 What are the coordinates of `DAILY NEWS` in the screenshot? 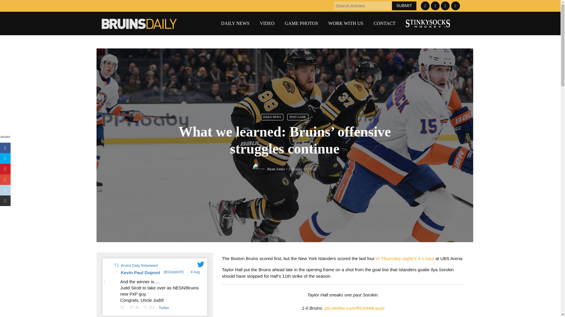 It's located at (272, 117).